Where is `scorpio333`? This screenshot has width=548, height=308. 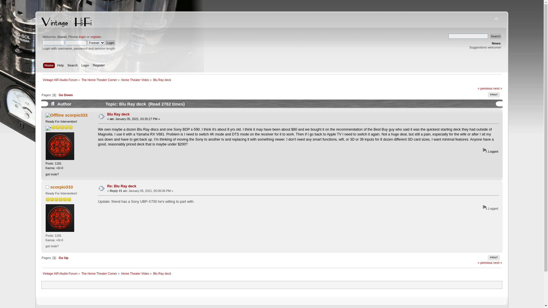
scorpio333 is located at coordinates (62, 187).